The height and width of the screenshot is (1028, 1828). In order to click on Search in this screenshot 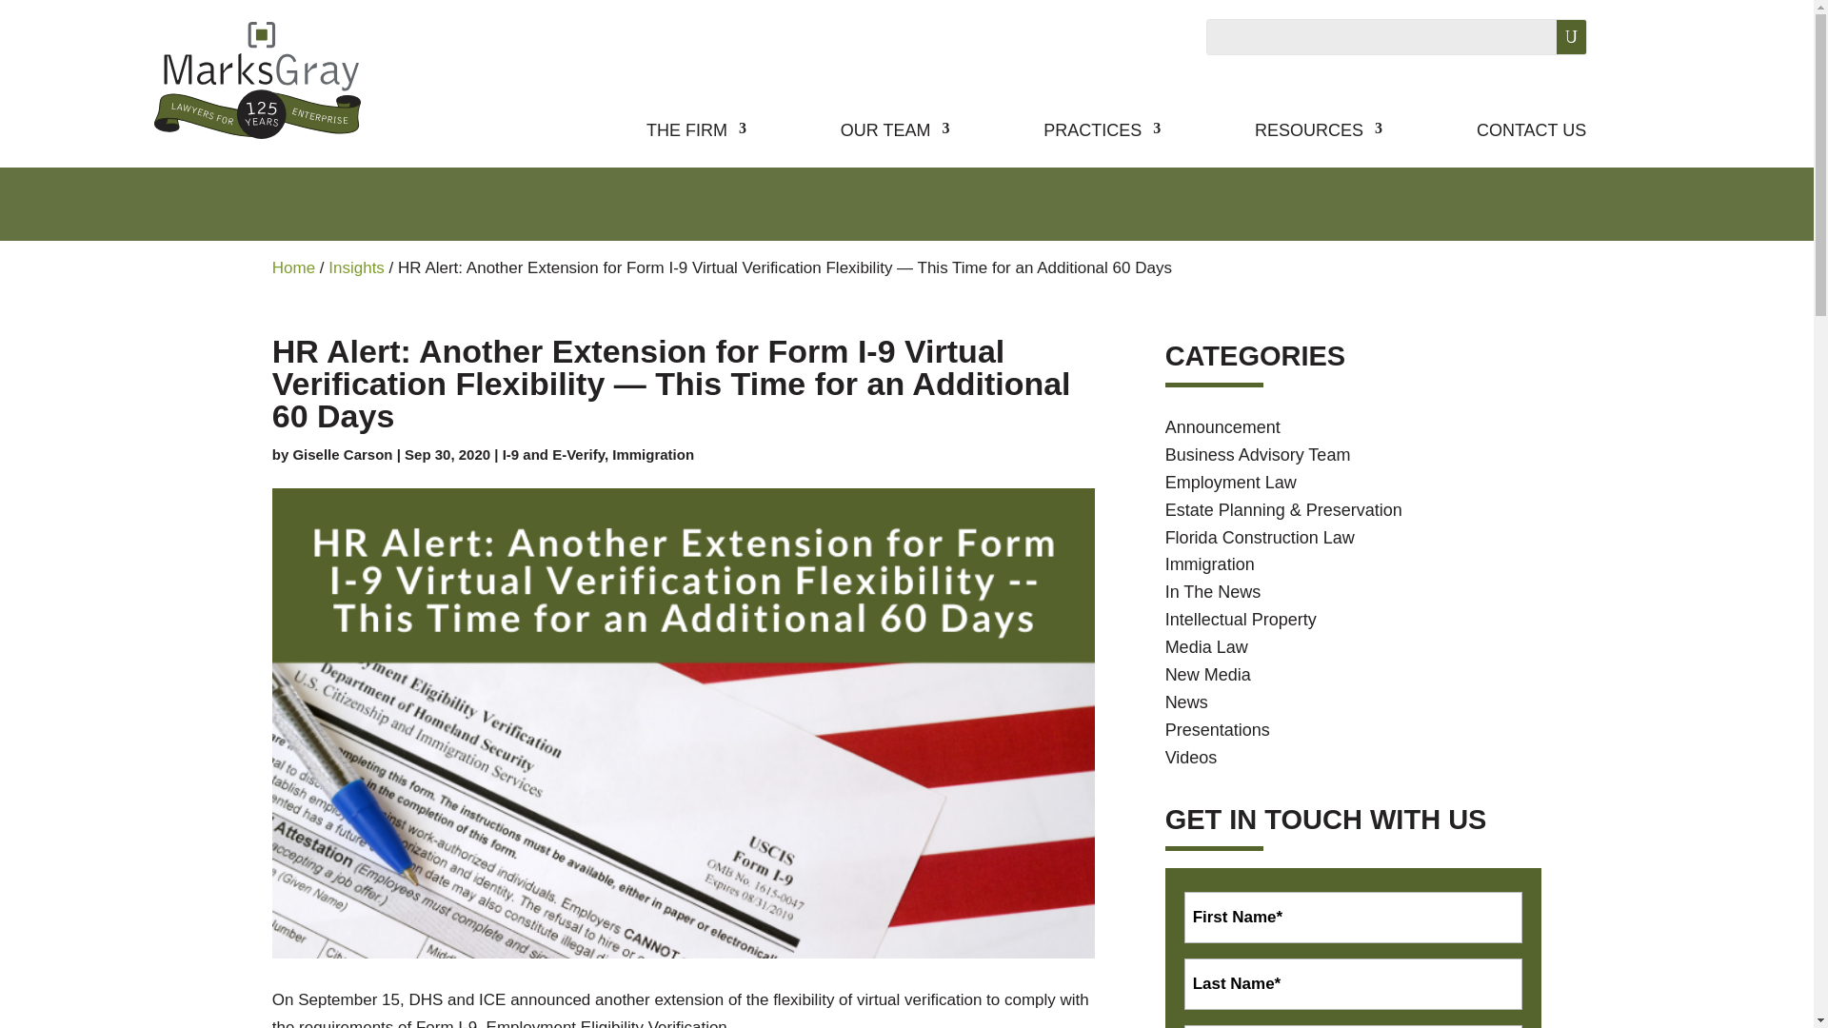, I will do `click(1556, 36)`.